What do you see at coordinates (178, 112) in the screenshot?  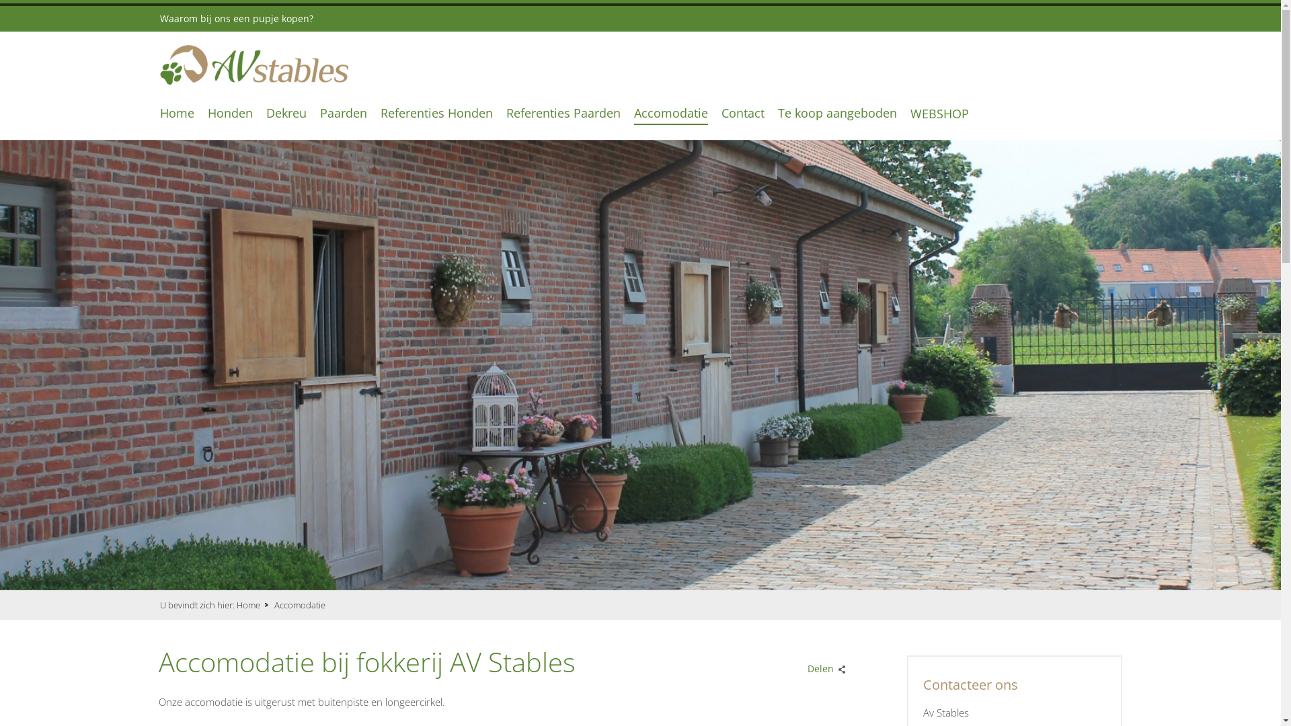 I see `Home` at bounding box center [178, 112].